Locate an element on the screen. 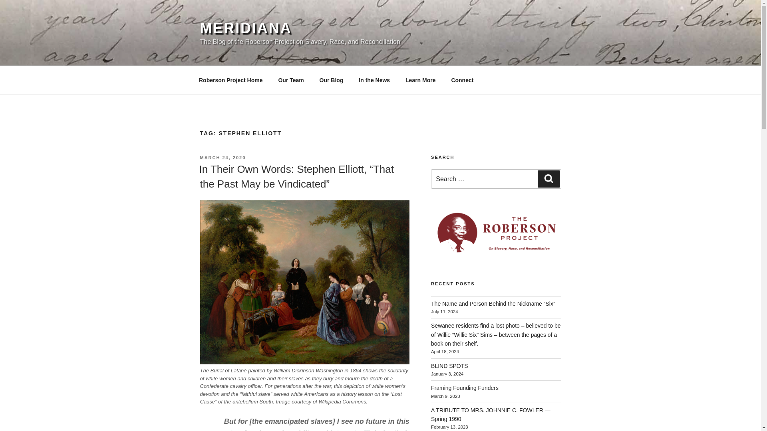  BLIND SPOTS is located at coordinates (449, 366).